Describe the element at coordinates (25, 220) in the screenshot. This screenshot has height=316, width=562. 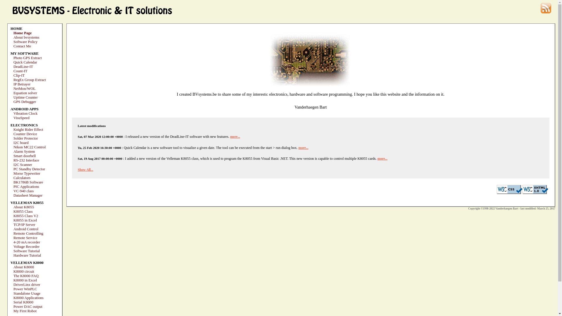
I see `K8055 in Excel` at that location.